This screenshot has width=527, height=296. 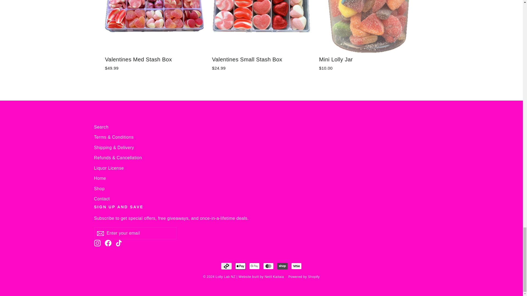 What do you see at coordinates (226, 266) in the screenshot?
I see `Afterpay` at bounding box center [226, 266].